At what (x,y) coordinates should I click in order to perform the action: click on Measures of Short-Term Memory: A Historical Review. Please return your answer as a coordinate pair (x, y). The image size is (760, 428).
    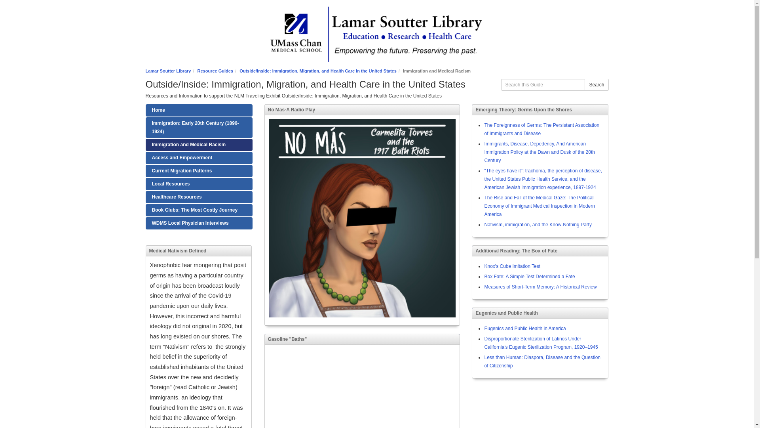
    Looking at the image, I should click on (540, 287).